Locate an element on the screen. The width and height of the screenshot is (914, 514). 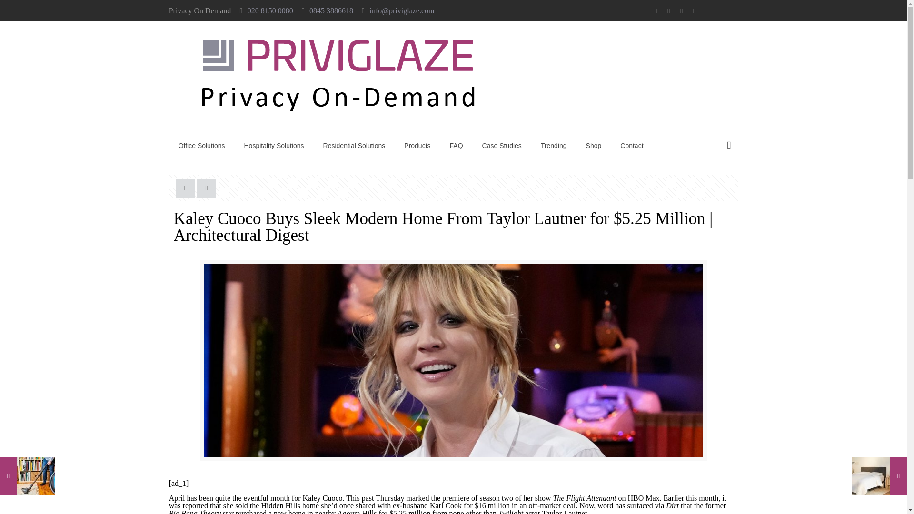
Instagram is located at coordinates (732, 11).